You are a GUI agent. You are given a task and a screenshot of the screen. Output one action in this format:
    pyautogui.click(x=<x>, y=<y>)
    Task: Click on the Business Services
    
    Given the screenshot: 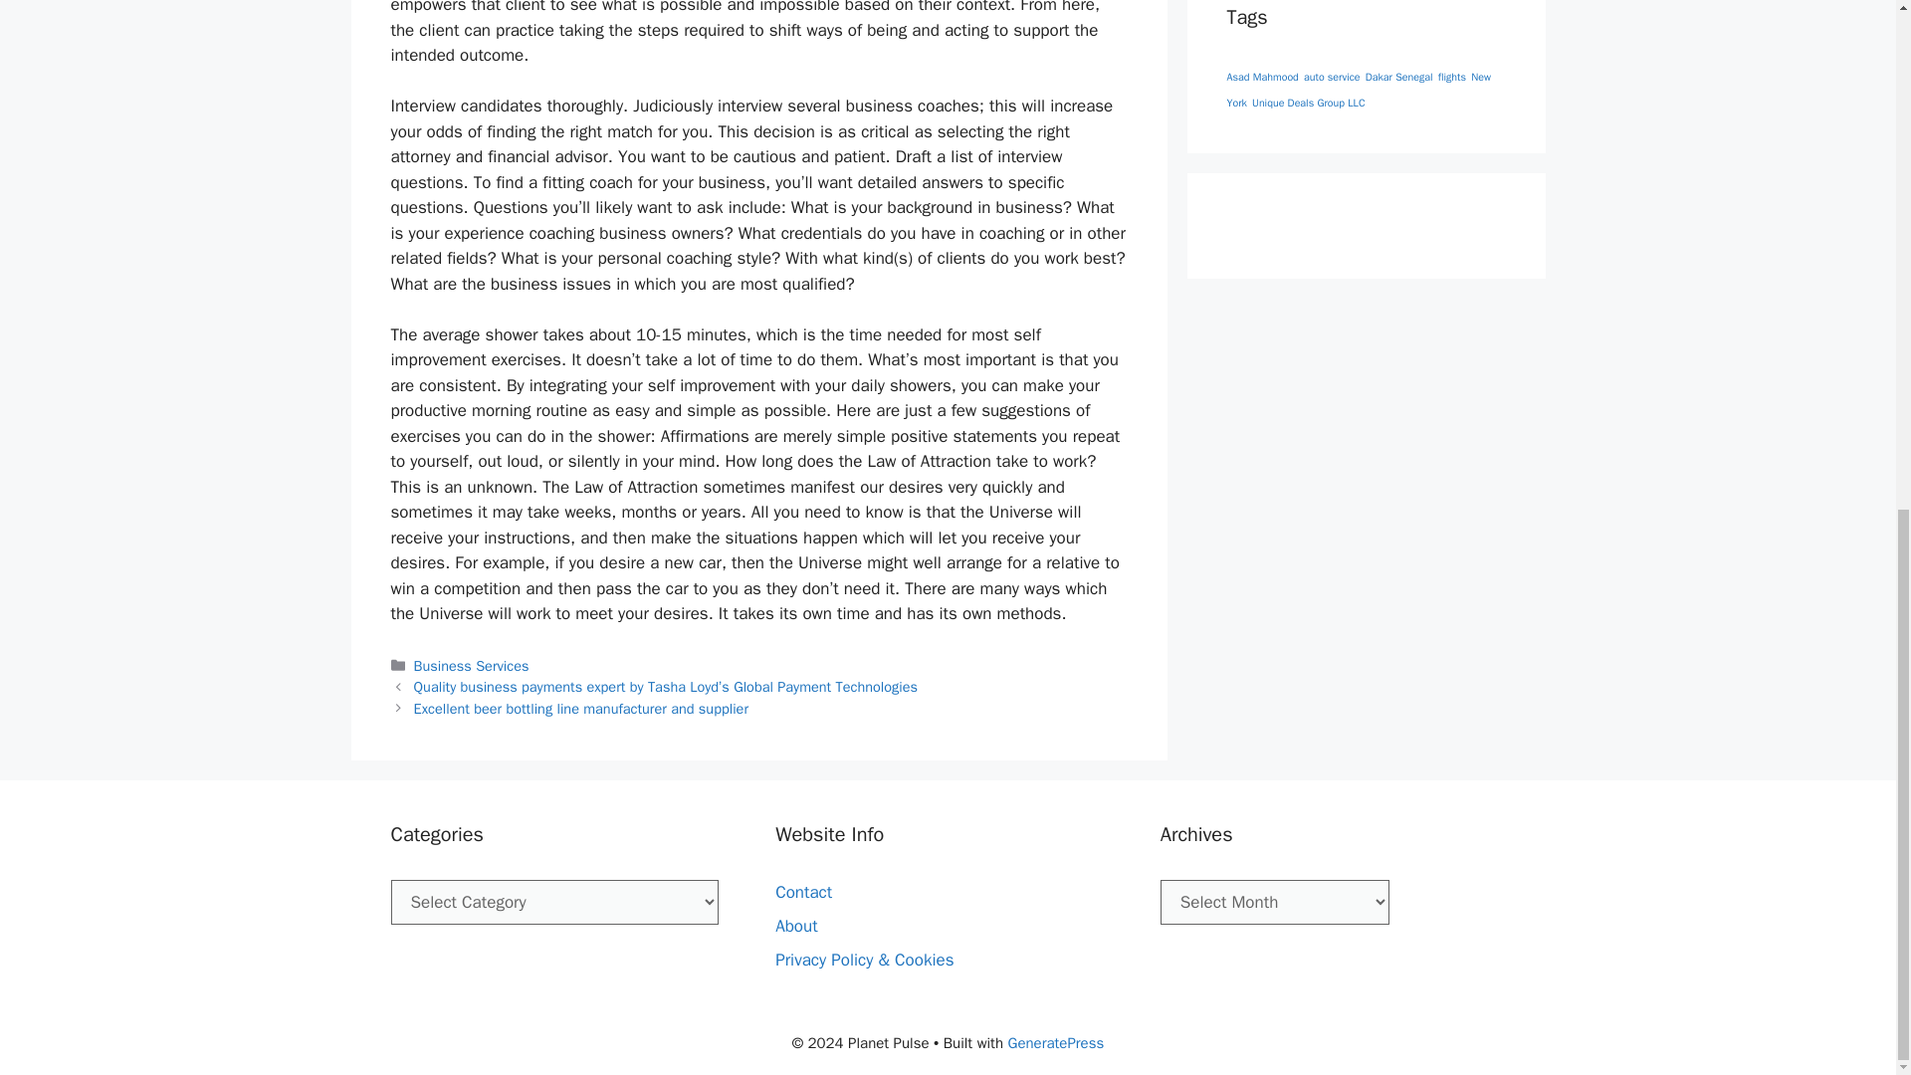 What is the action you would take?
    pyautogui.click(x=472, y=665)
    